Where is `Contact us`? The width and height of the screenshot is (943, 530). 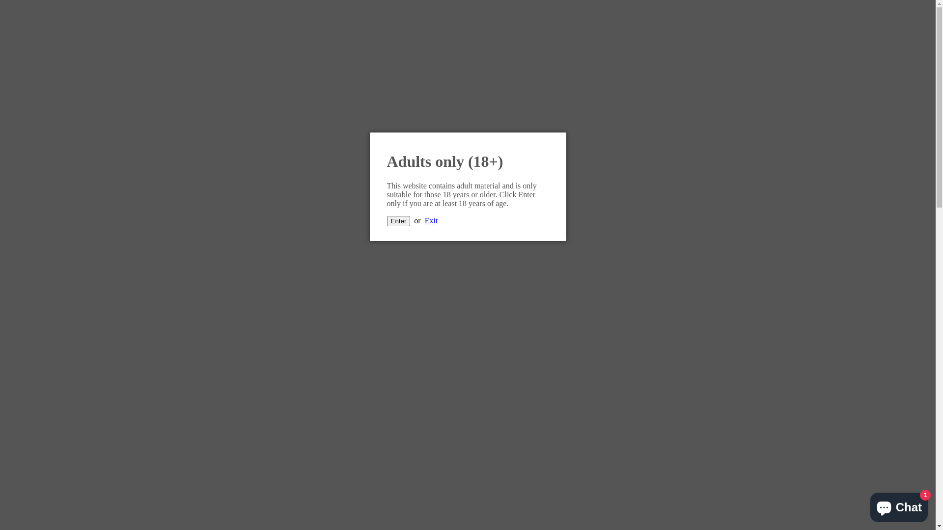 Contact us is located at coordinates (40, 148).